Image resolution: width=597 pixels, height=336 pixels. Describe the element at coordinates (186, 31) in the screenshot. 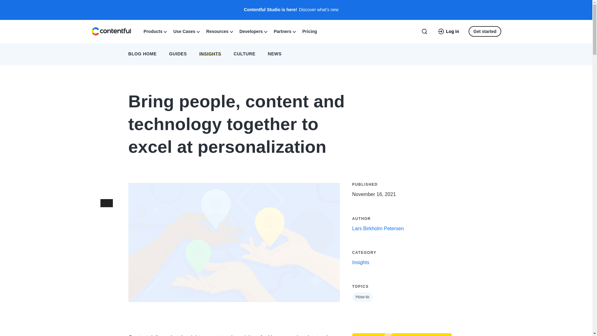

I see `Use Cases` at that location.